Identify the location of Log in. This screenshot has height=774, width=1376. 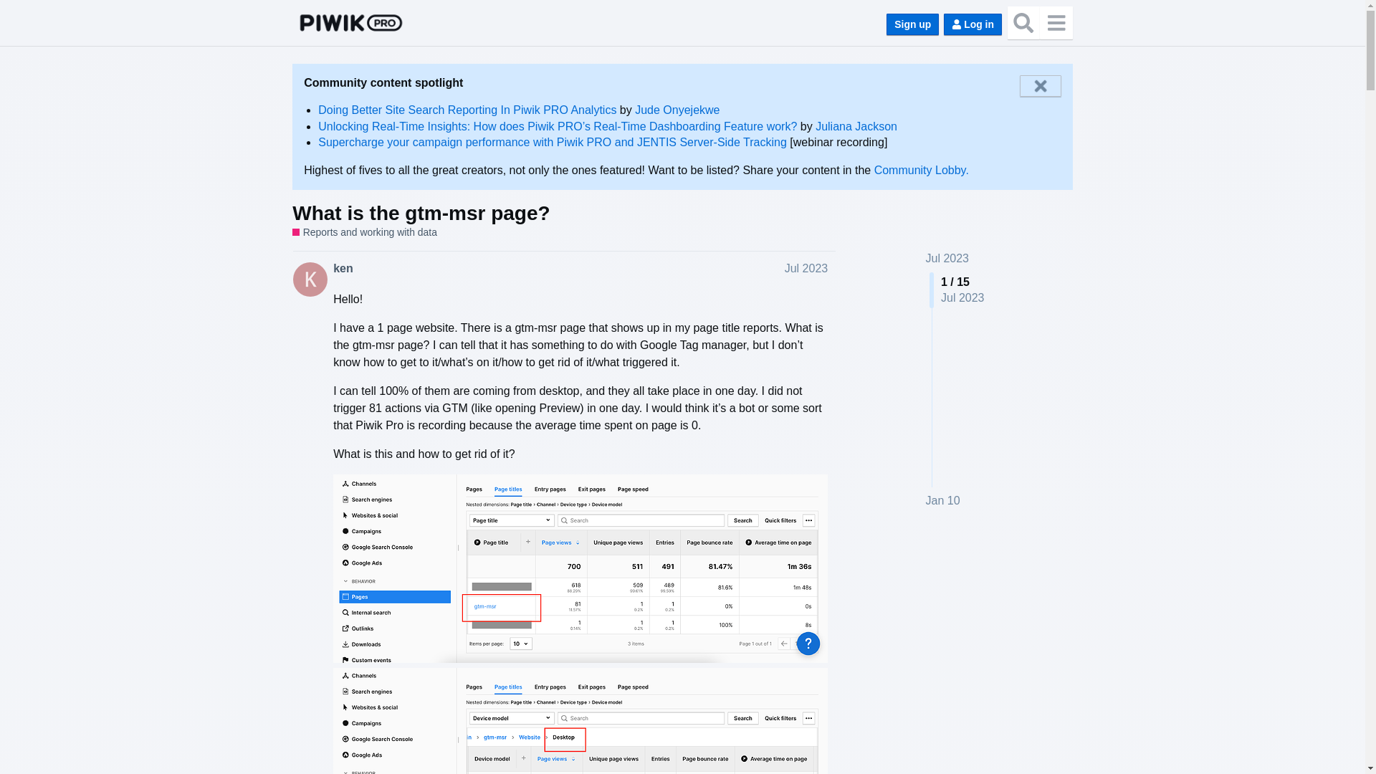
(973, 24).